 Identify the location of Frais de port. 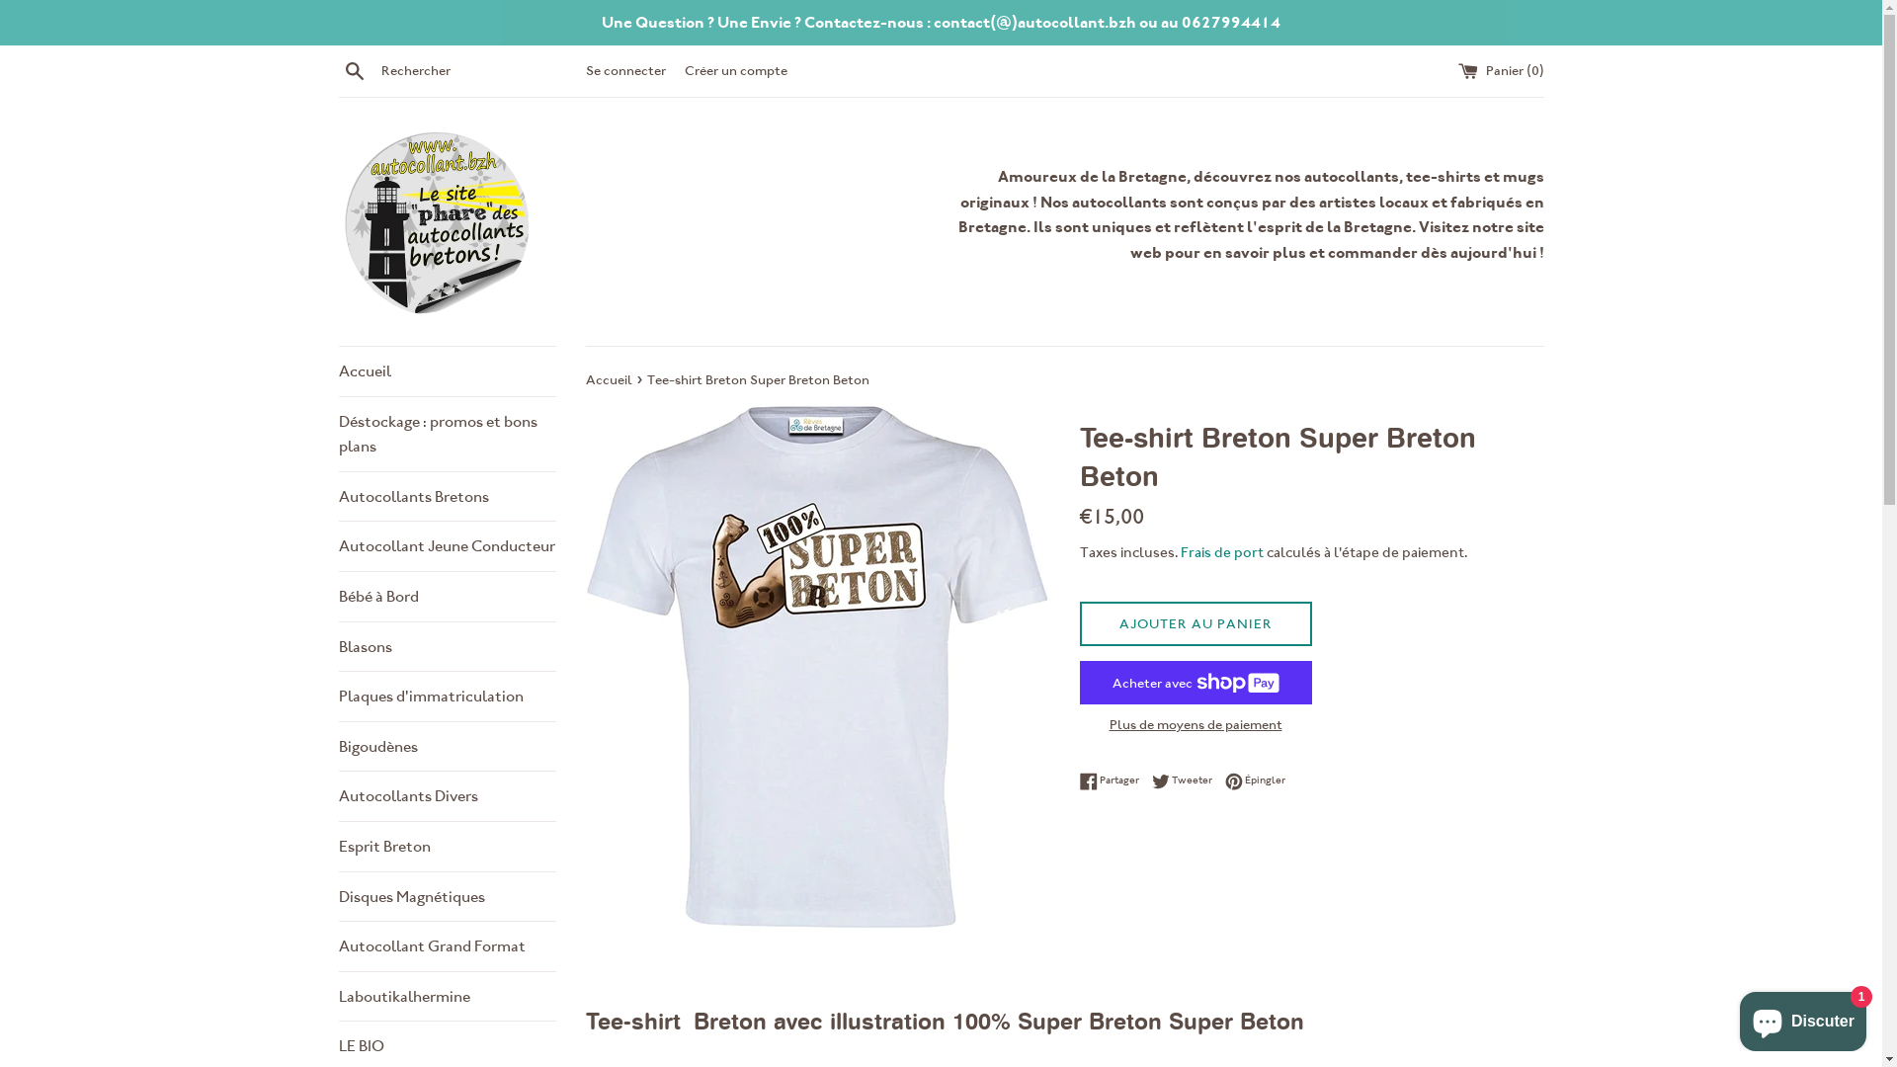
(1221, 552).